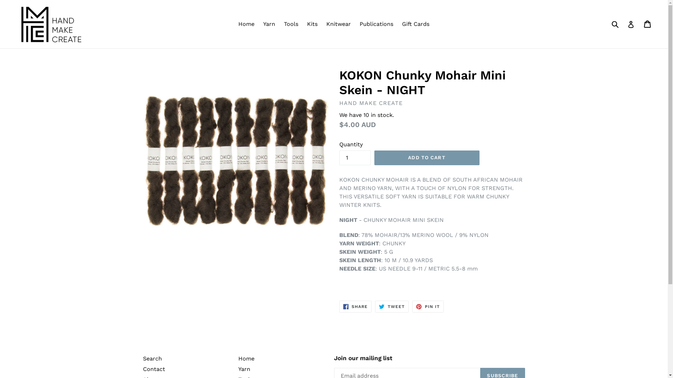  Describe the element at coordinates (312, 24) in the screenshot. I see `Kits` at that location.